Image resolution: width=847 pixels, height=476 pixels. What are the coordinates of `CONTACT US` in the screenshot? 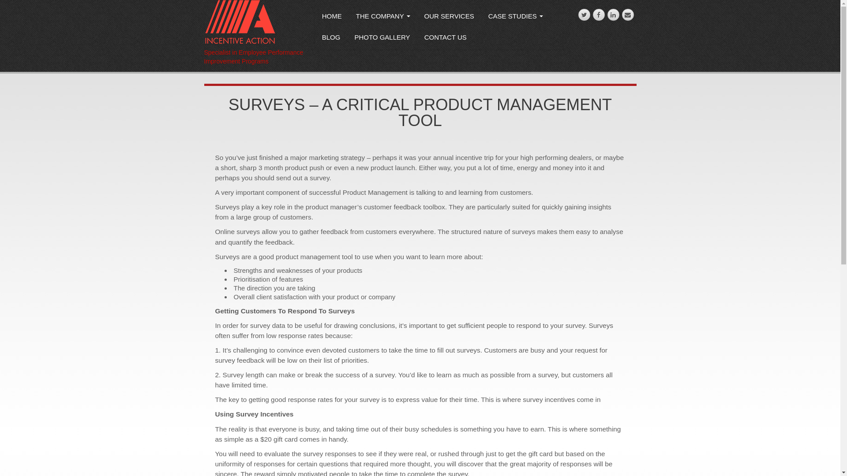 It's located at (446, 39).